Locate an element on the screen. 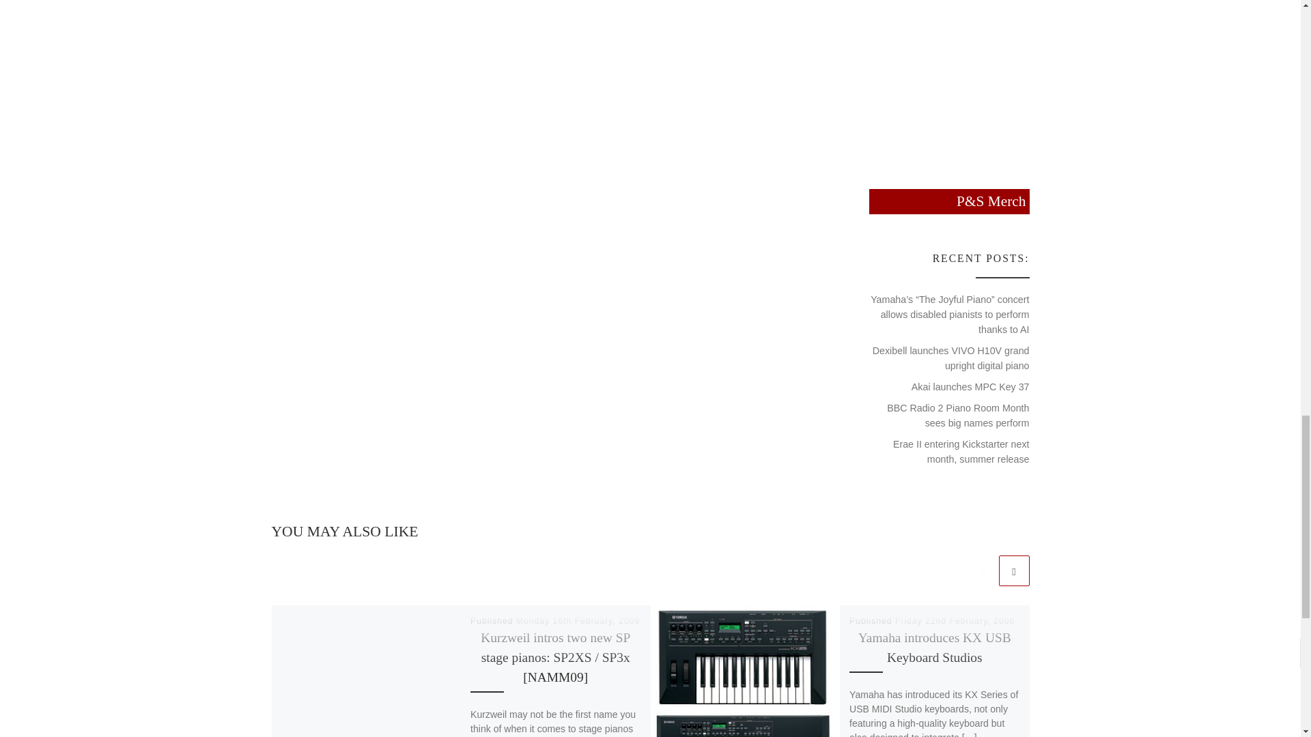  Monday 16th February, 2009 is located at coordinates (578, 620).